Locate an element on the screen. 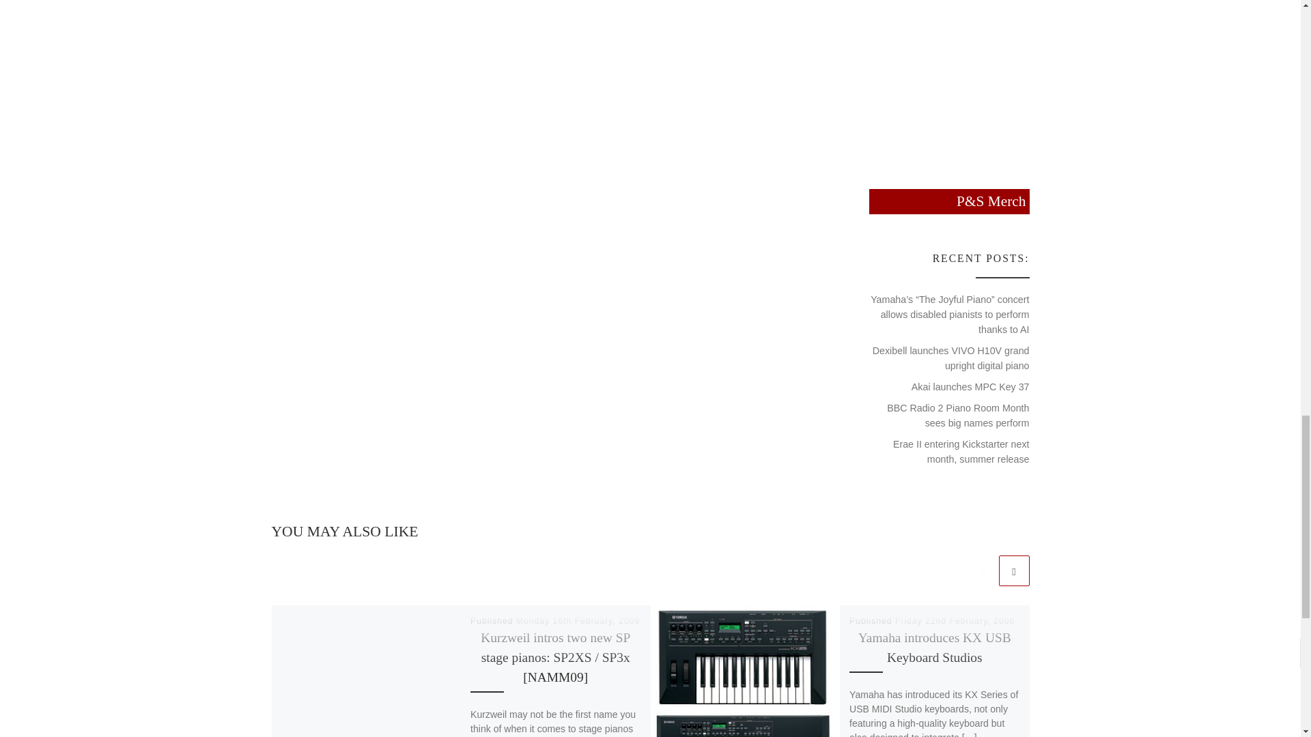  Monday 16th February, 2009 is located at coordinates (578, 620).